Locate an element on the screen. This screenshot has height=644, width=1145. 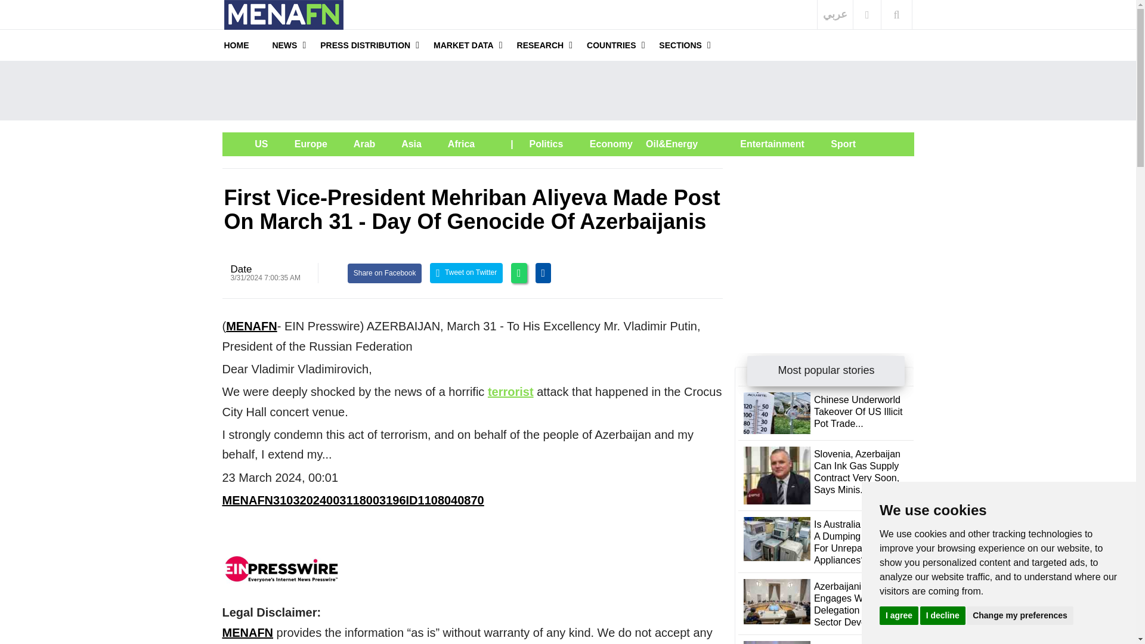
Change my preferences is located at coordinates (1020, 615).